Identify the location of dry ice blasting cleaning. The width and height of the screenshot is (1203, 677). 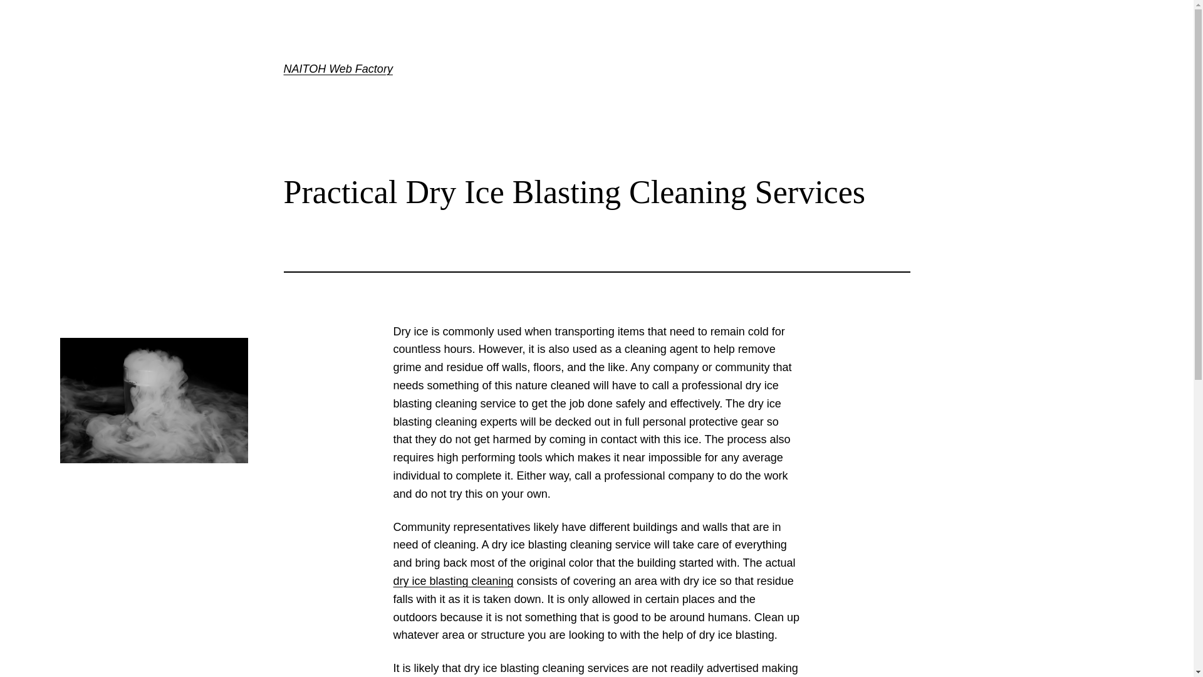
(453, 580).